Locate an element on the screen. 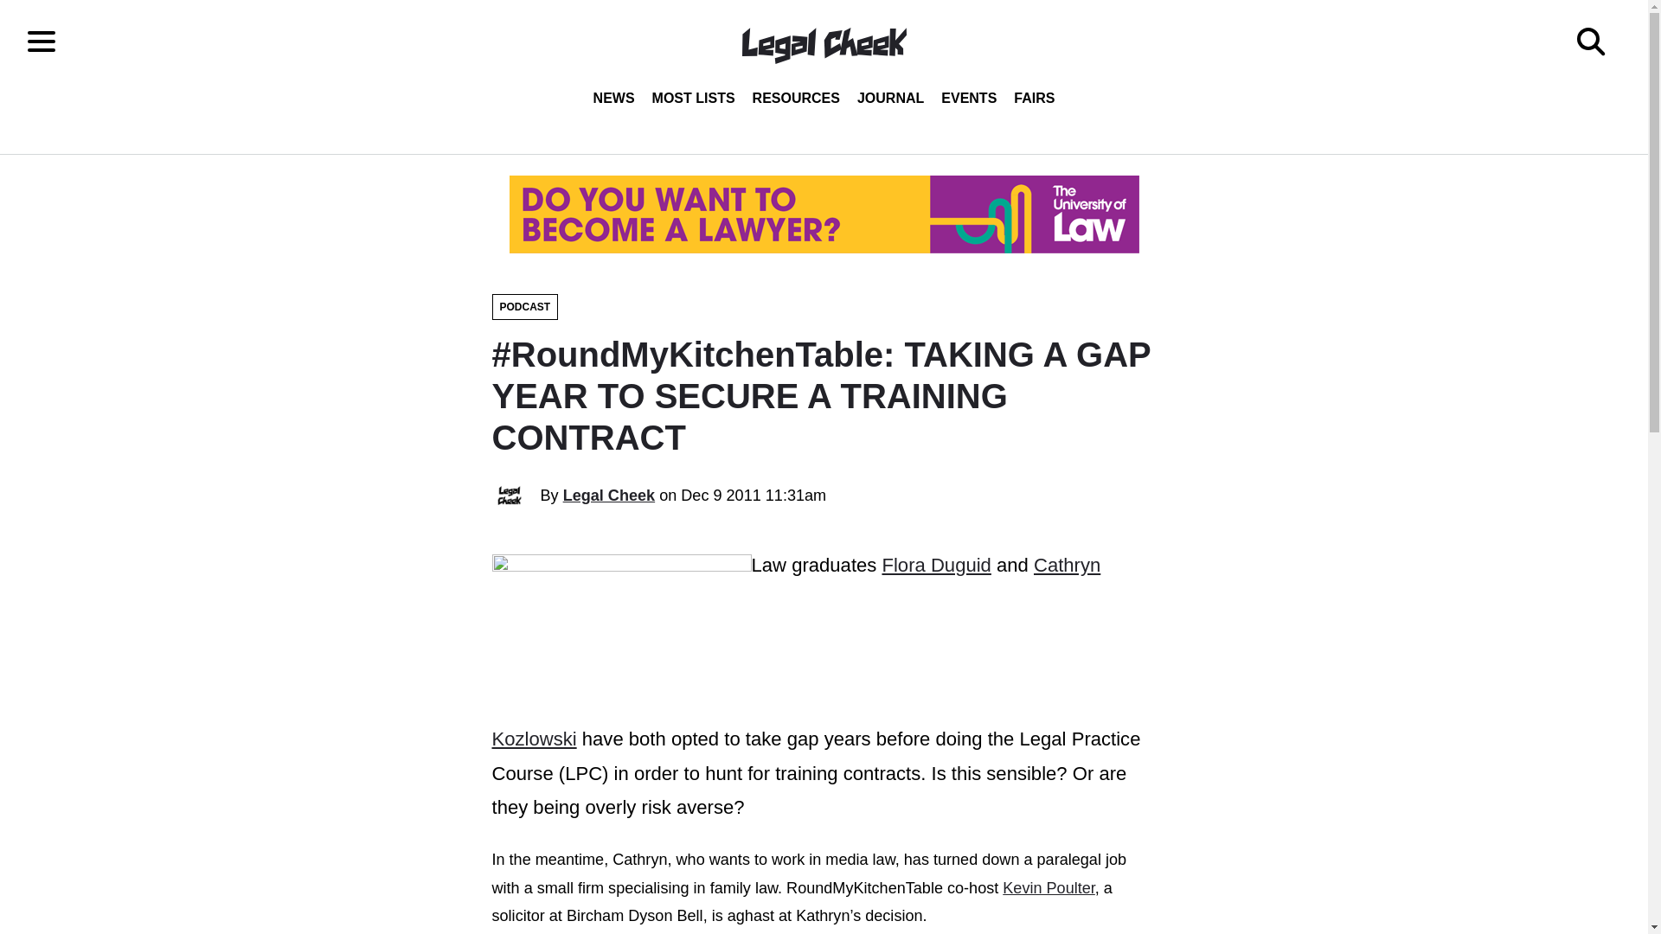 Image resolution: width=1661 pixels, height=934 pixels. PODCAST is located at coordinates (524, 307).